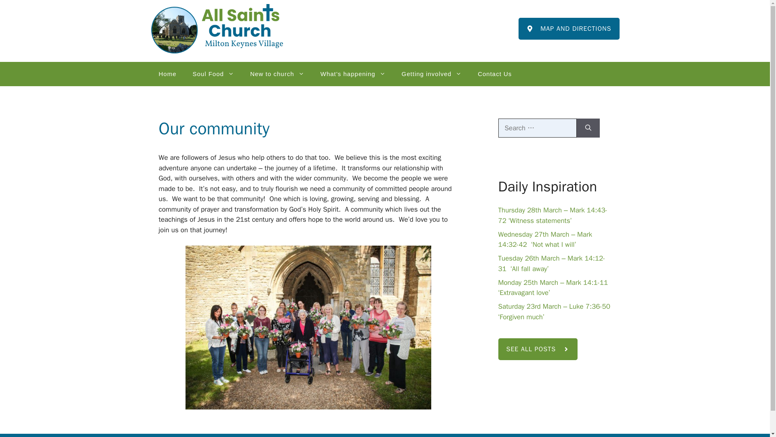 This screenshot has height=437, width=776. What do you see at coordinates (432, 74) in the screenshot?
I see `Getting involved` at bounding box center [432, 74].